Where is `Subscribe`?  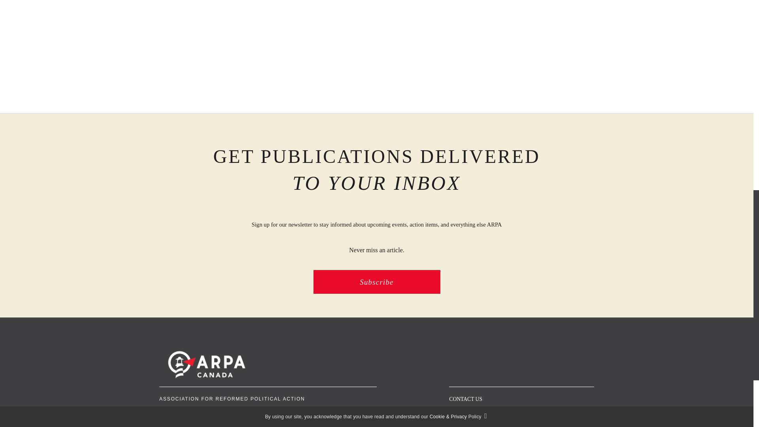
Subscribe is located at coordinates (376, 282).